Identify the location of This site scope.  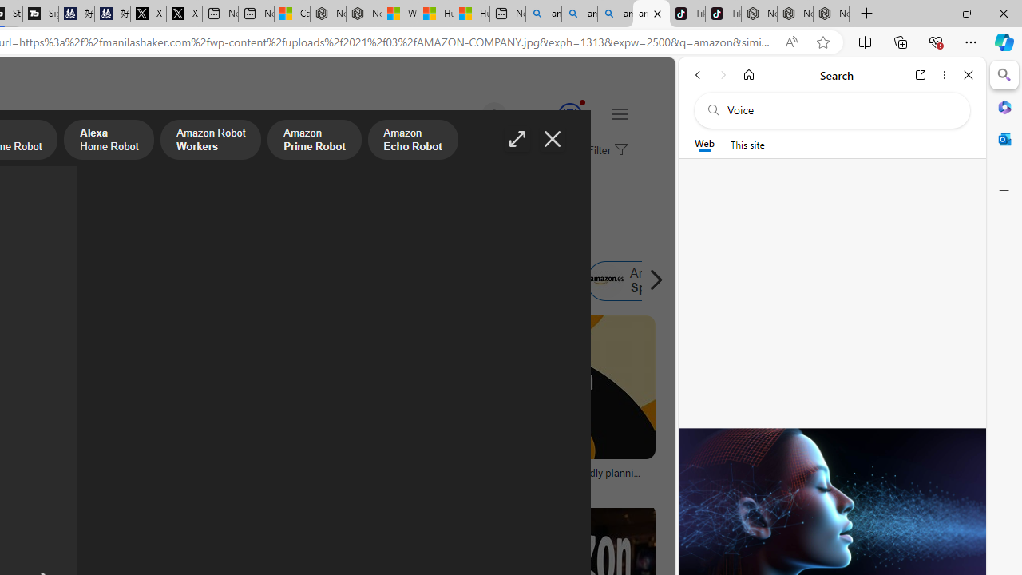
(747, 144).